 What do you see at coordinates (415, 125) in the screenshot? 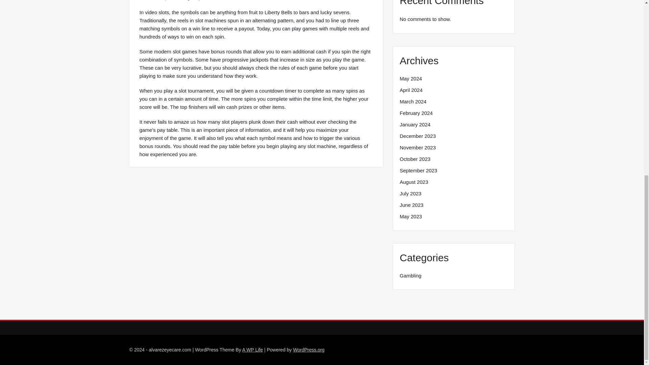
I see `January 2024` at bounding box center [415, 125].